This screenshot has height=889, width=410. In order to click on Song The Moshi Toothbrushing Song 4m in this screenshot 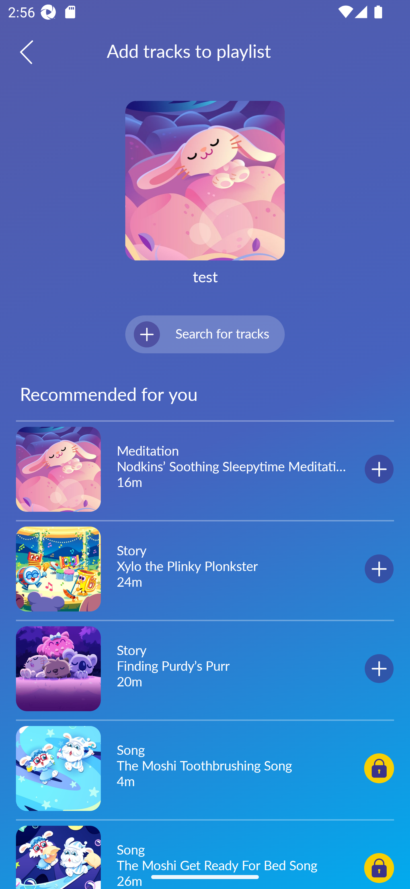, I will do `click(205, 768)`.